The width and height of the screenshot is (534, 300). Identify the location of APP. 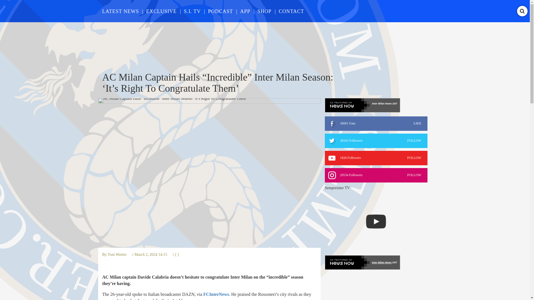
(245, 11).